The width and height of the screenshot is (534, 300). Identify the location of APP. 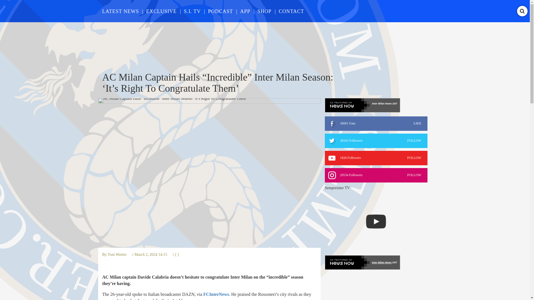
(245, 11).